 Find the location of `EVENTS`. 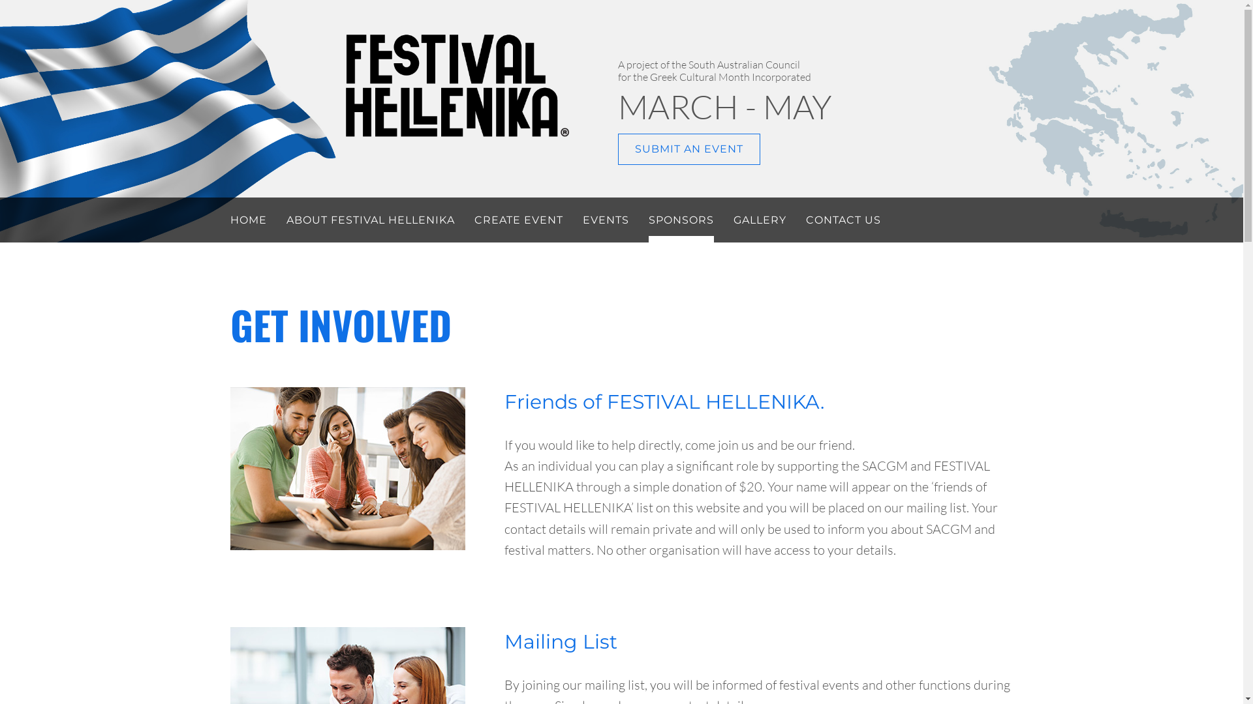

EVENTS is located at coordinates (606, 220).